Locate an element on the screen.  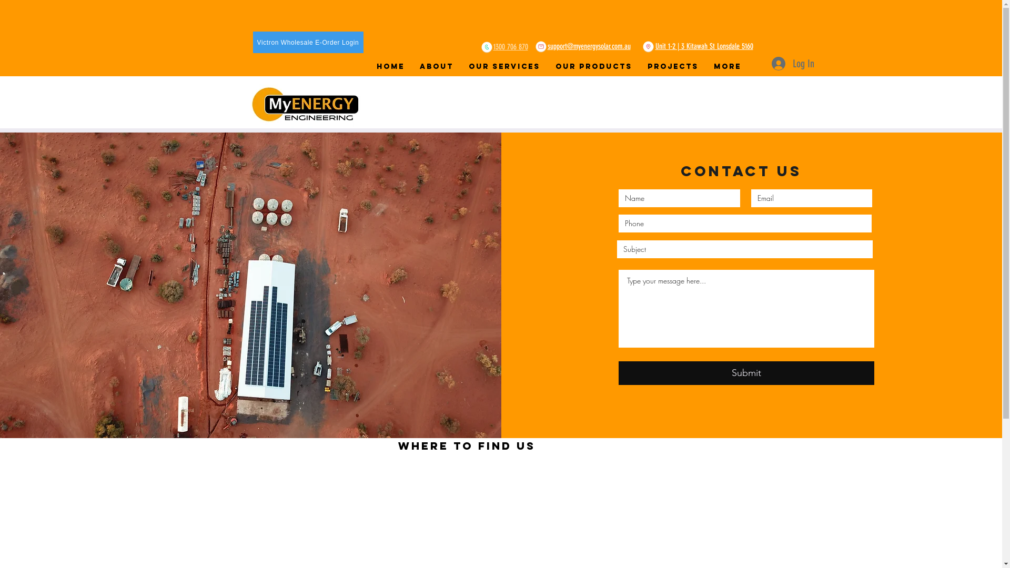
Submit is located at coordinates (746, 373).